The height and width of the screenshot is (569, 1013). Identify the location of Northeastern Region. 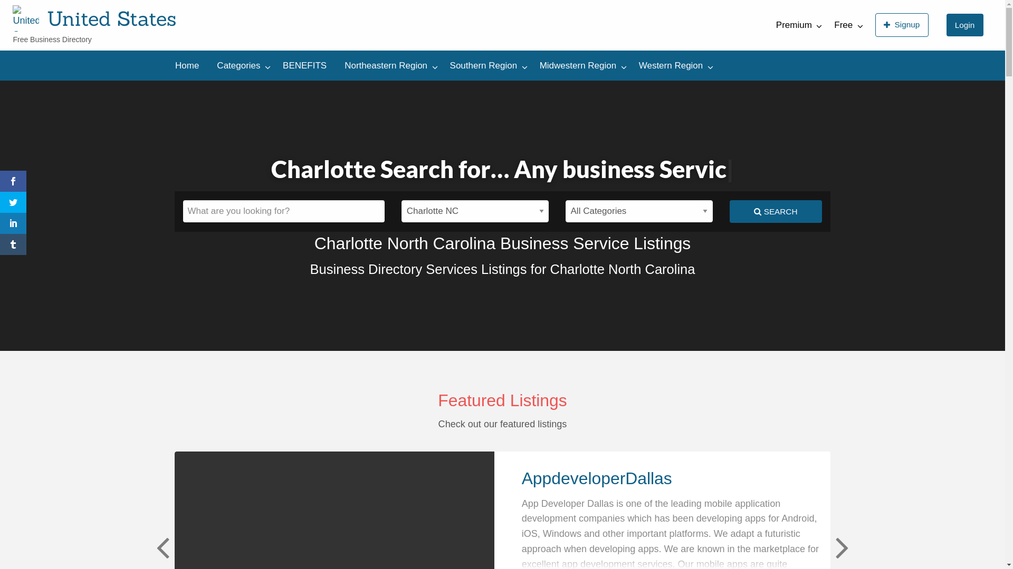
(83, 59).